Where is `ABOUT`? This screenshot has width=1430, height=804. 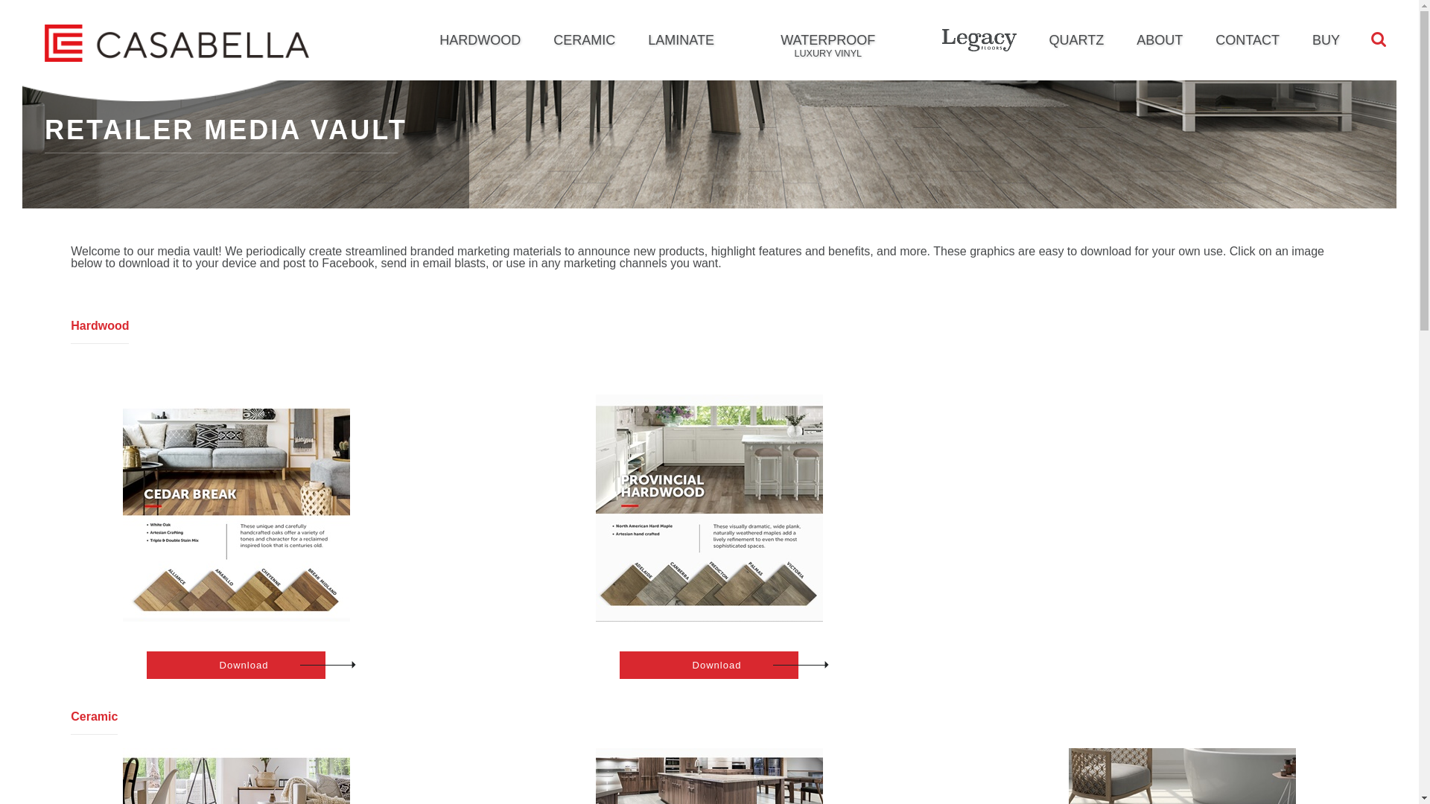
ABOUT is located at coordinates (1159, 40).